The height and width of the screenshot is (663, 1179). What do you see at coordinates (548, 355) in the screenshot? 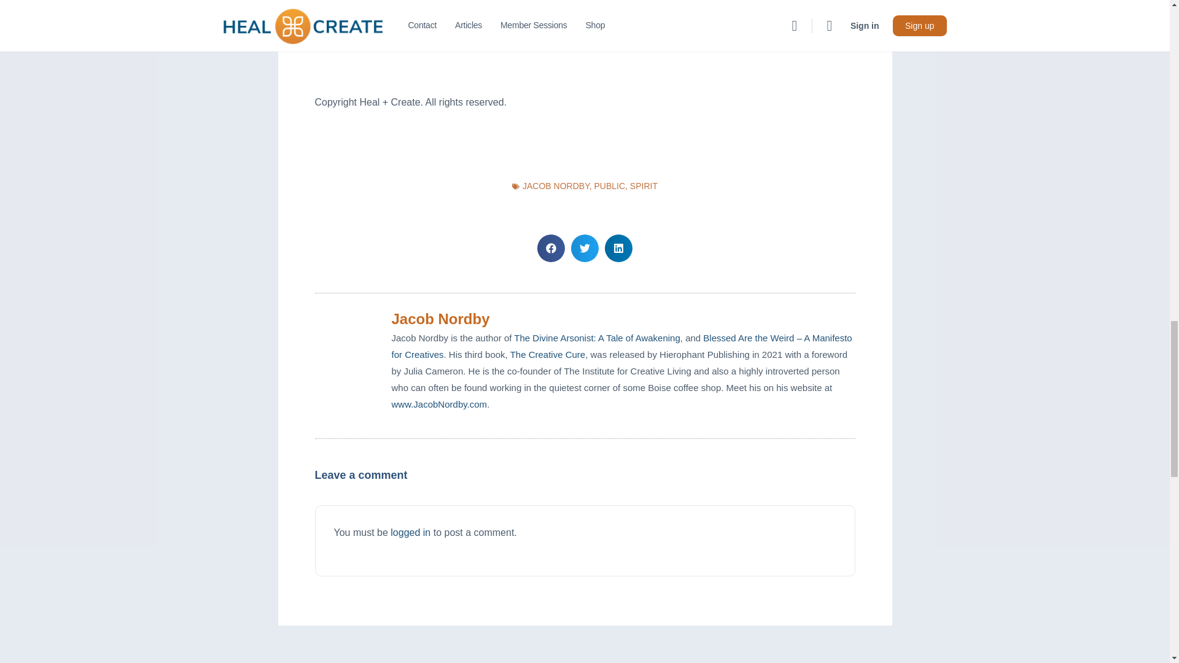
I see `The Creative Cure` at bounding box center [548, 355].